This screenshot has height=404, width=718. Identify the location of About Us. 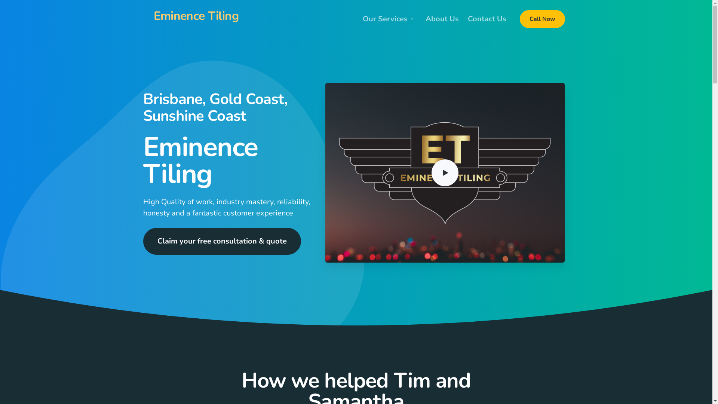
(442, 19).